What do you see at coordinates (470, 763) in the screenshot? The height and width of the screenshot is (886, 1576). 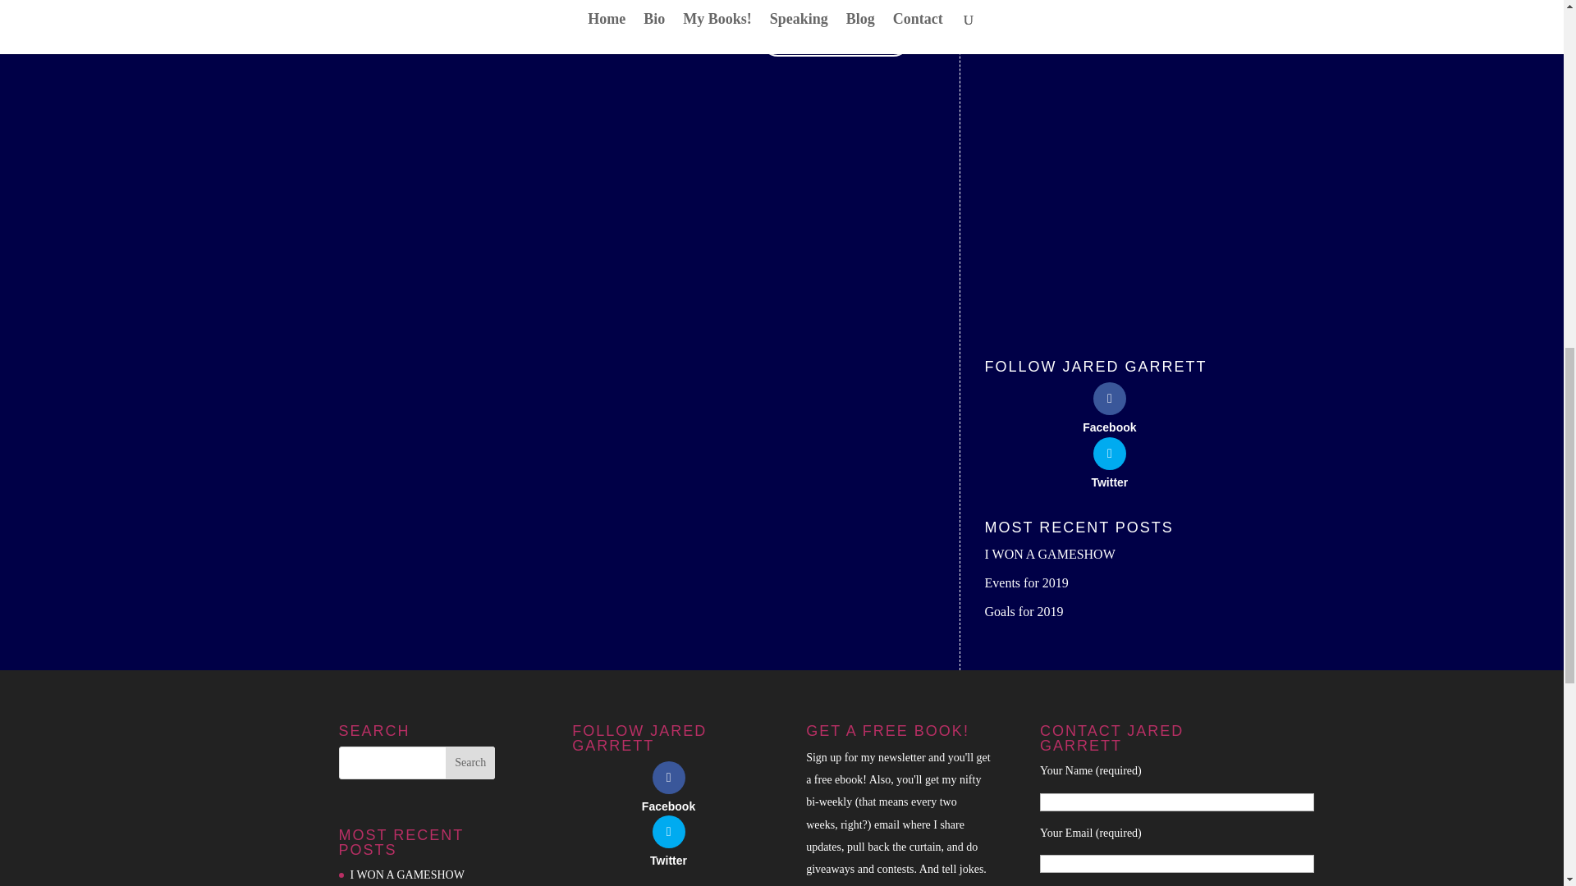 I see `Search` at bounding box center [470, 763].